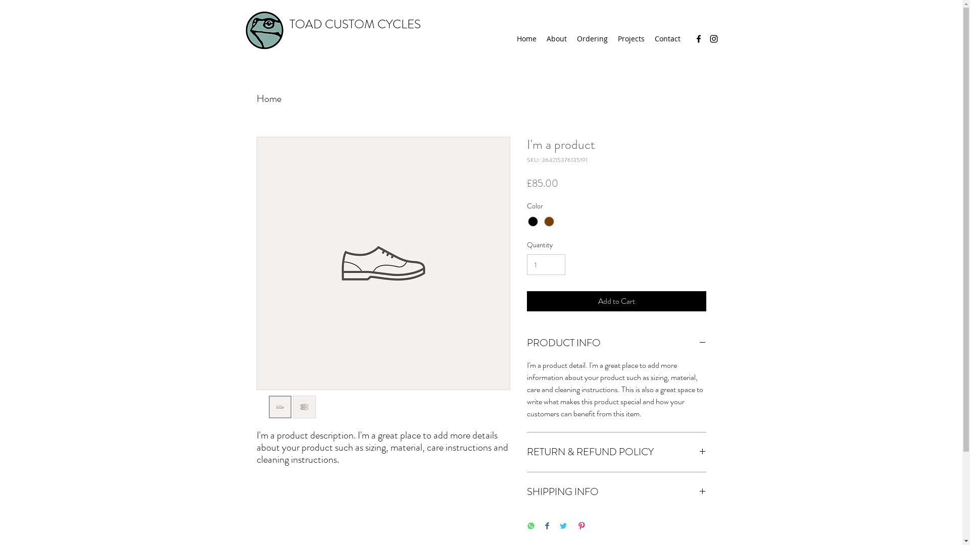  Describe the element at coordinates (630, 39) in the screenshot. I see `Projects` at that location.